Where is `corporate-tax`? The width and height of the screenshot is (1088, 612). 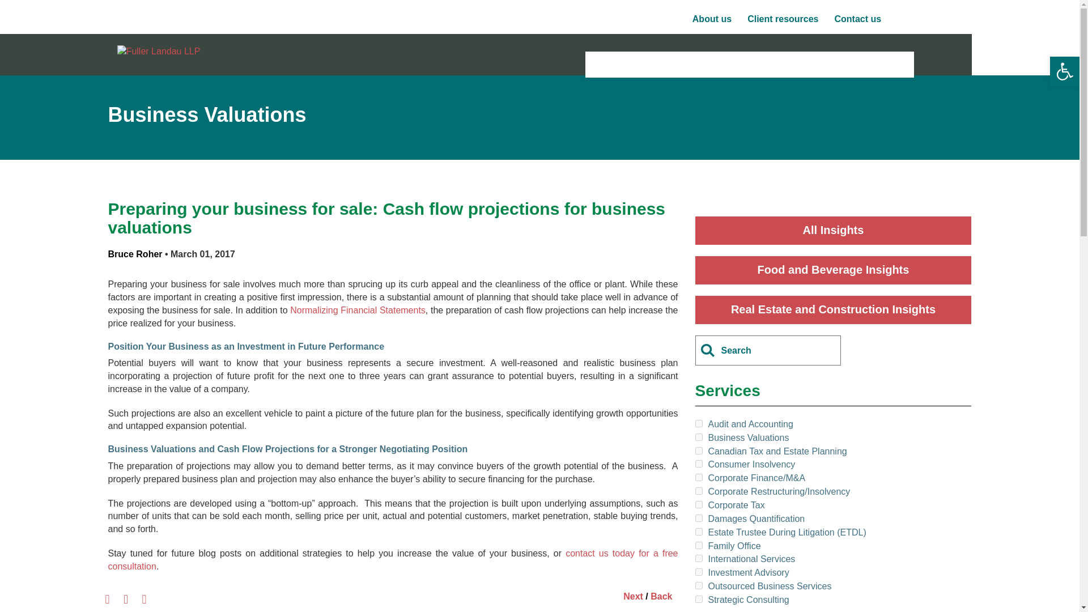 corporate-tax is located at coordinates (698, 504).